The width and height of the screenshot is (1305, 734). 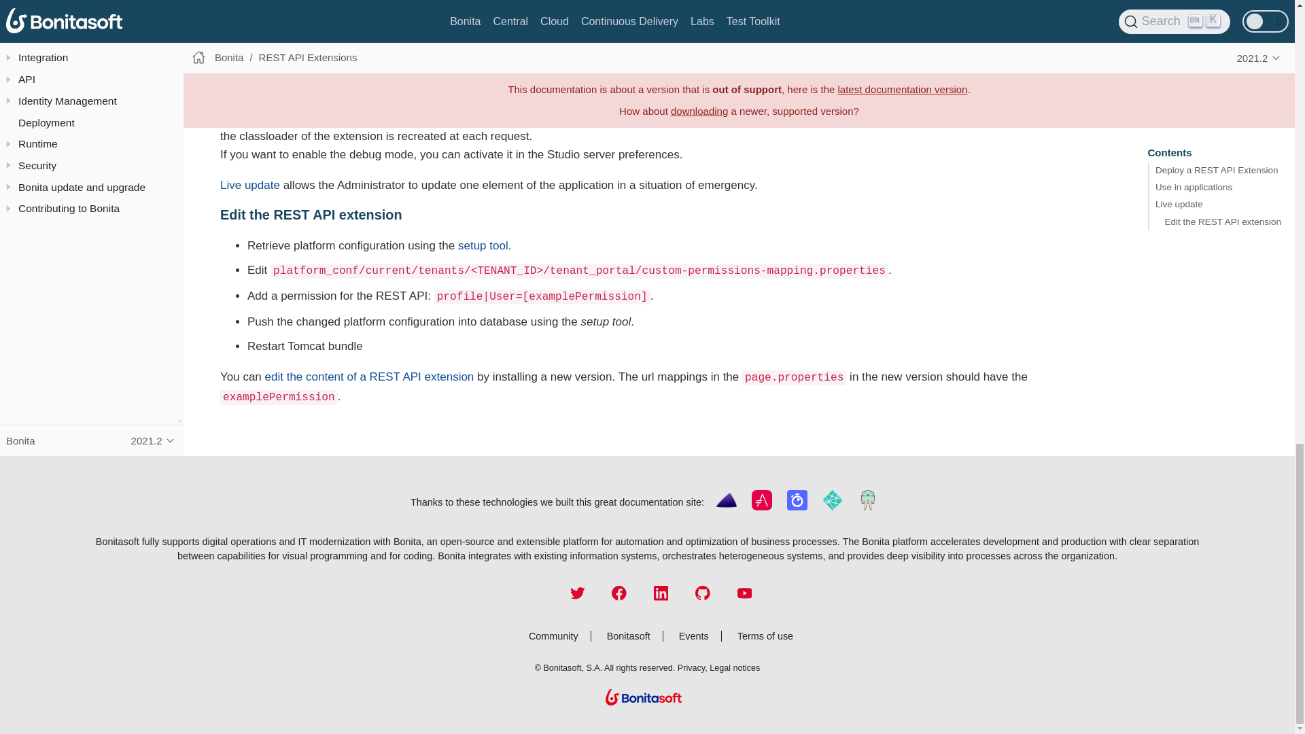 I want to click on Web publishing preview by Surge, so click(x=868, y=506).